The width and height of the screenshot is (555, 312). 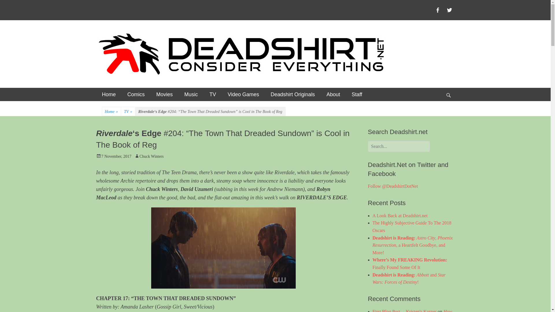 I want to click on TV, so click(x=213, y=94).